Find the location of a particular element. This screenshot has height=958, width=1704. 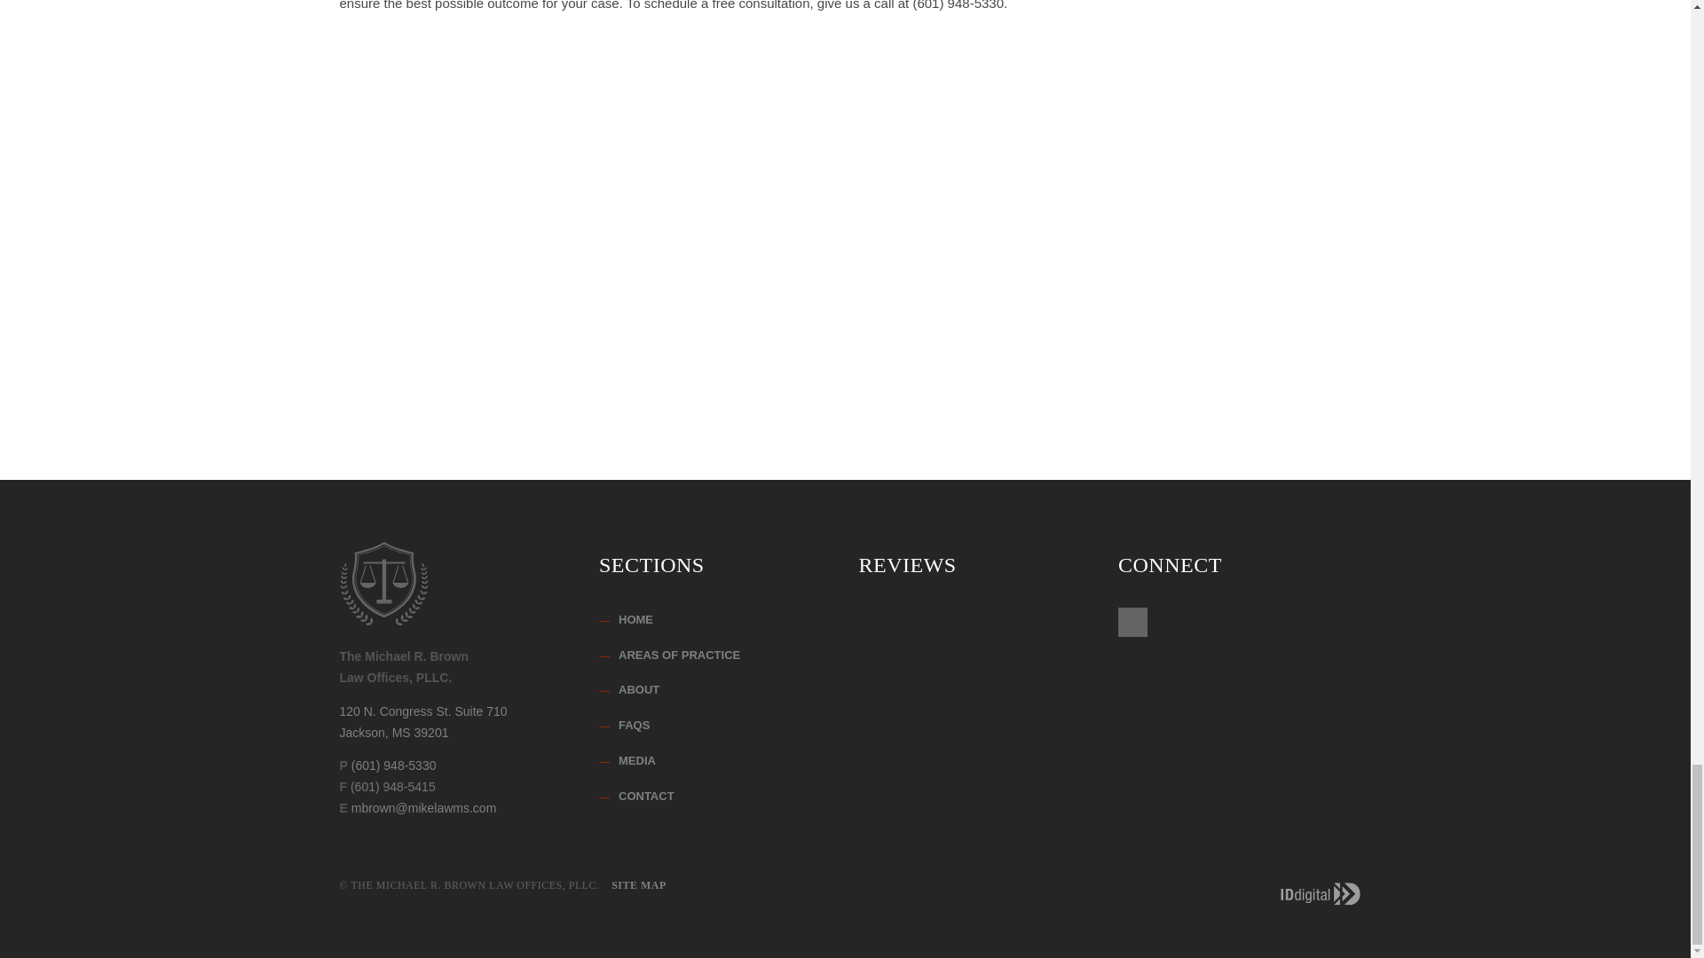

AREAS OF PRACTICE is located at coordinates (715, 690).